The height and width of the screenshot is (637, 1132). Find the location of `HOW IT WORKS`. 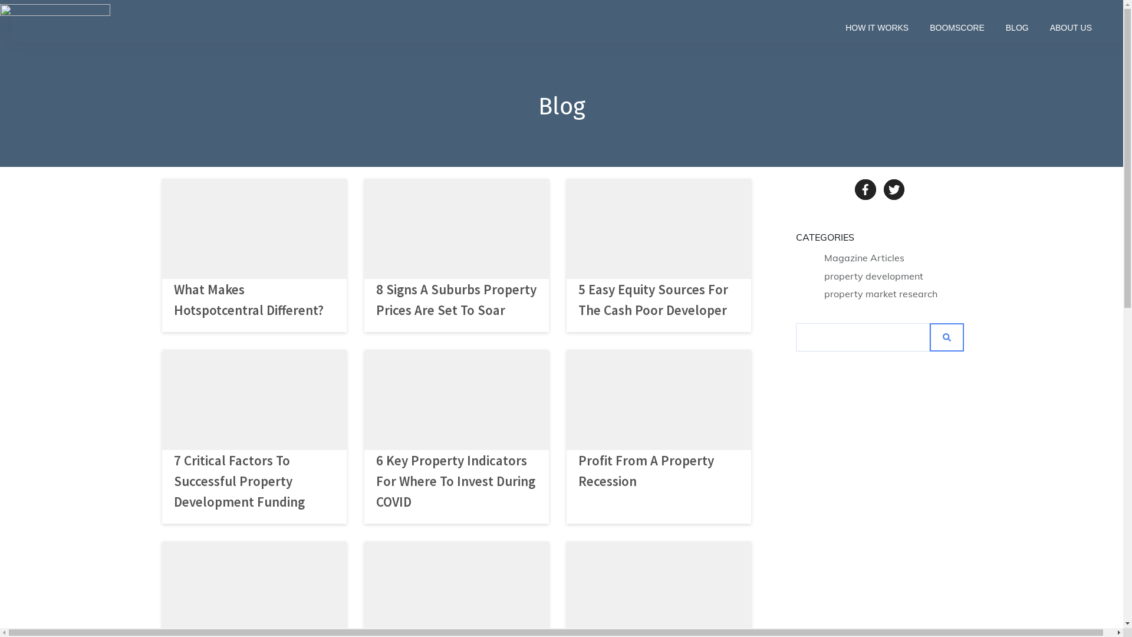

HOW IT WORKS is located at coordinates (877, 28).